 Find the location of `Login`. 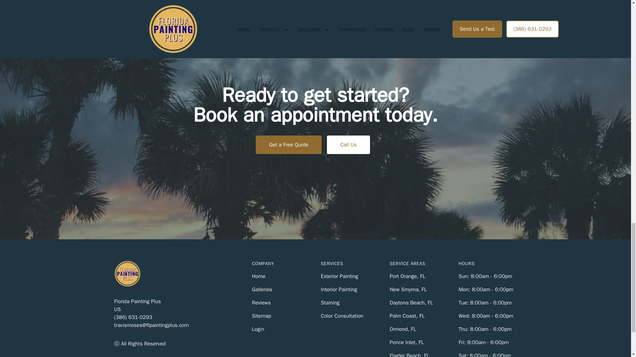

Login is located at coordinates (258, 329).